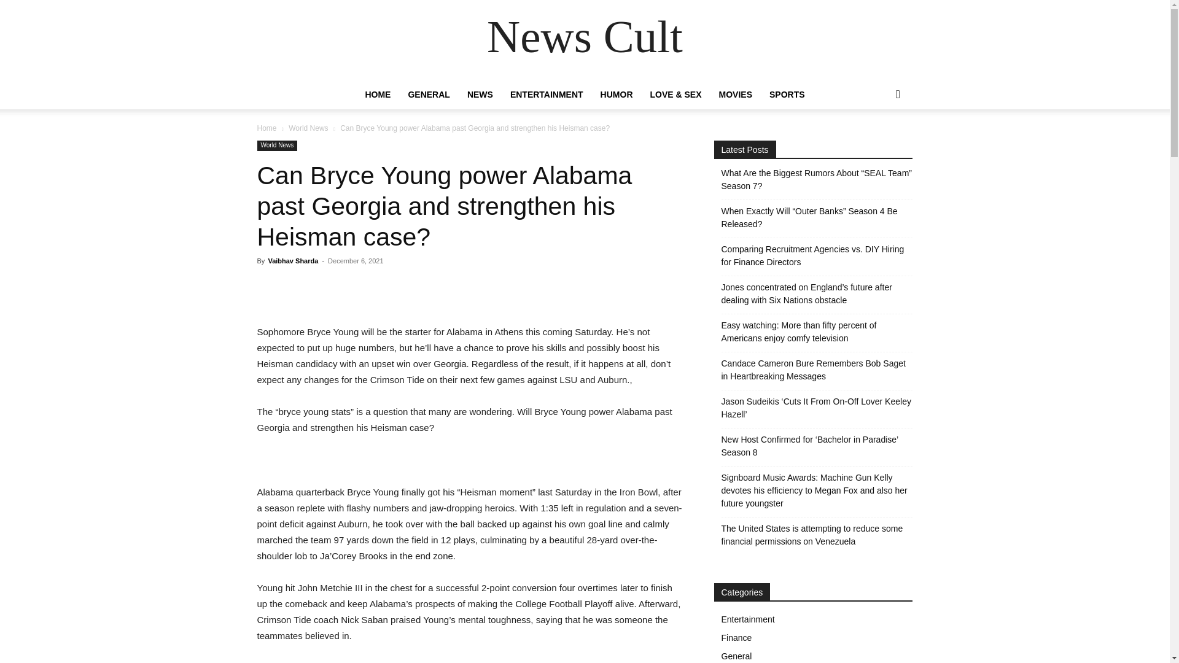 This screenshot has width=1179, height=663. I want to click on HOME, so click(377, 95).